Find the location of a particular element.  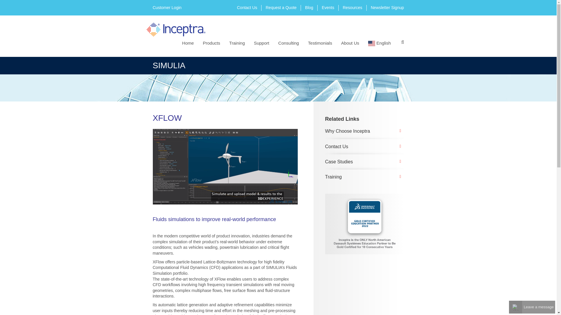

Consulting is located at coordinates (290, 43).